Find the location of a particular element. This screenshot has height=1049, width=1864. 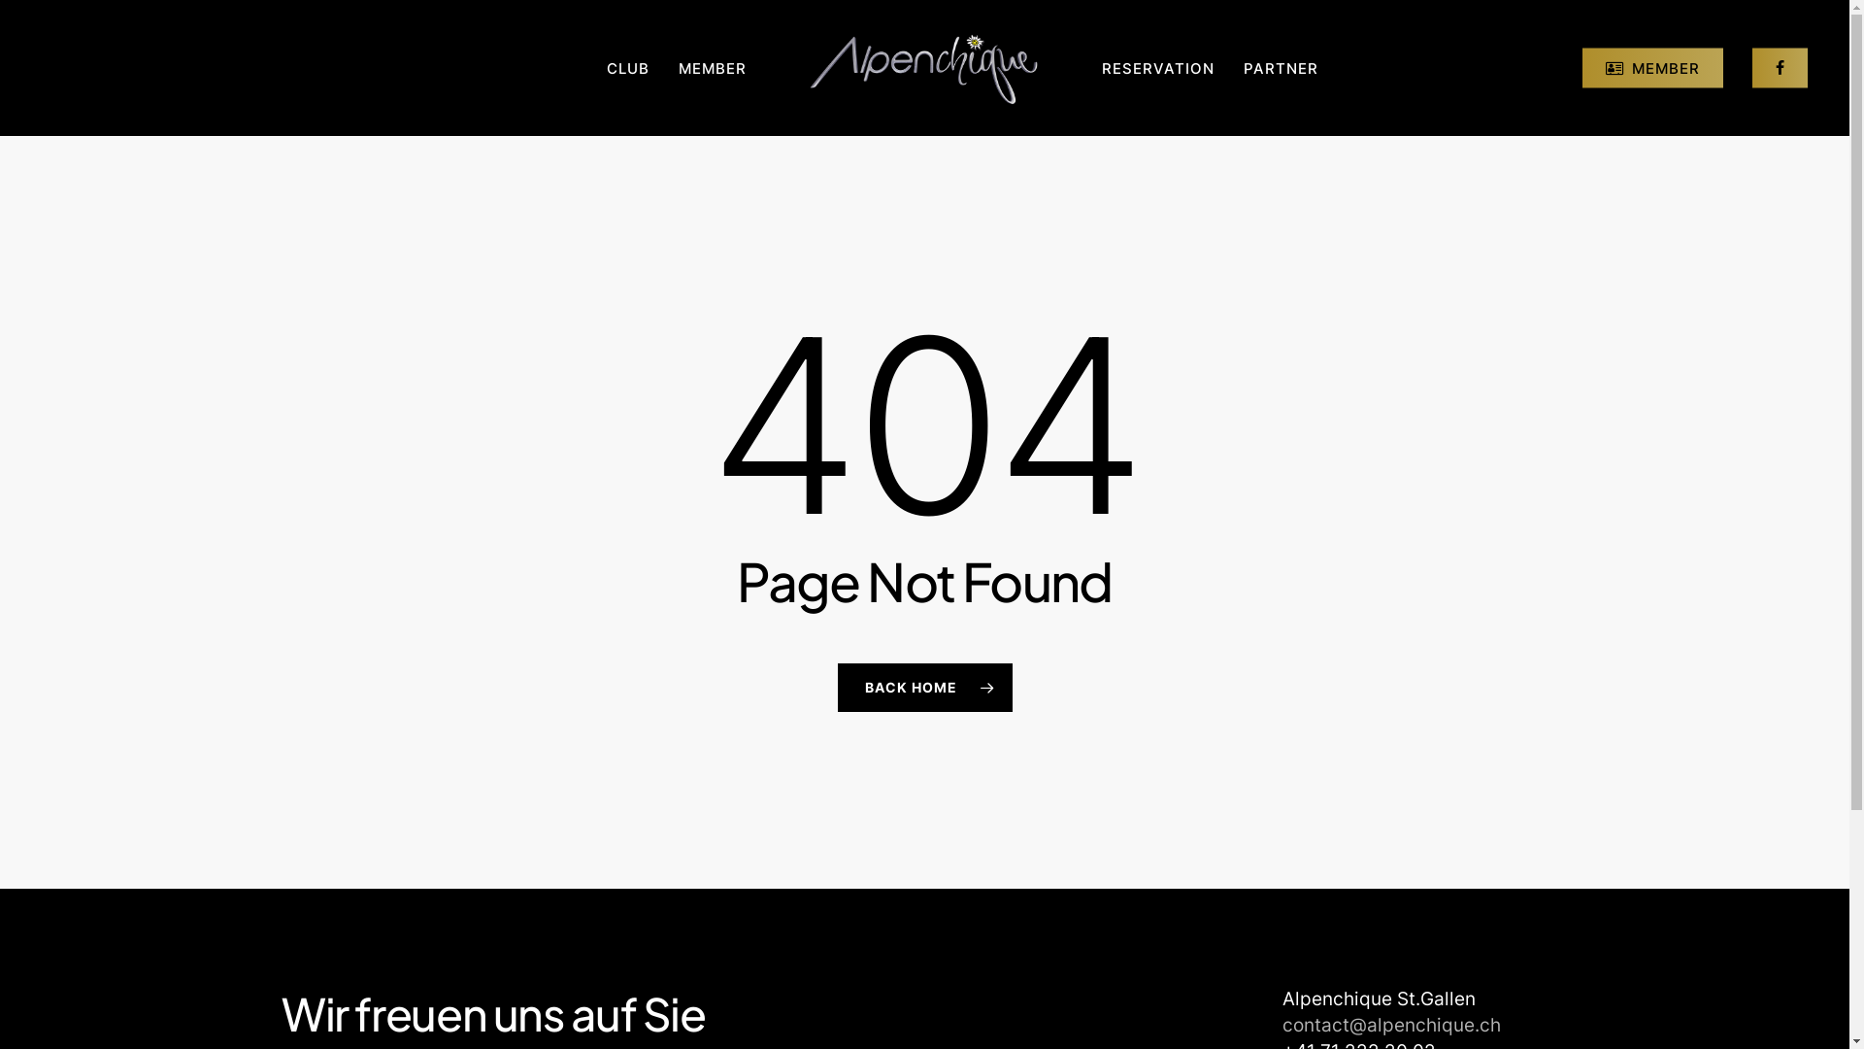

CLUB is located at coordinates (628, 68).